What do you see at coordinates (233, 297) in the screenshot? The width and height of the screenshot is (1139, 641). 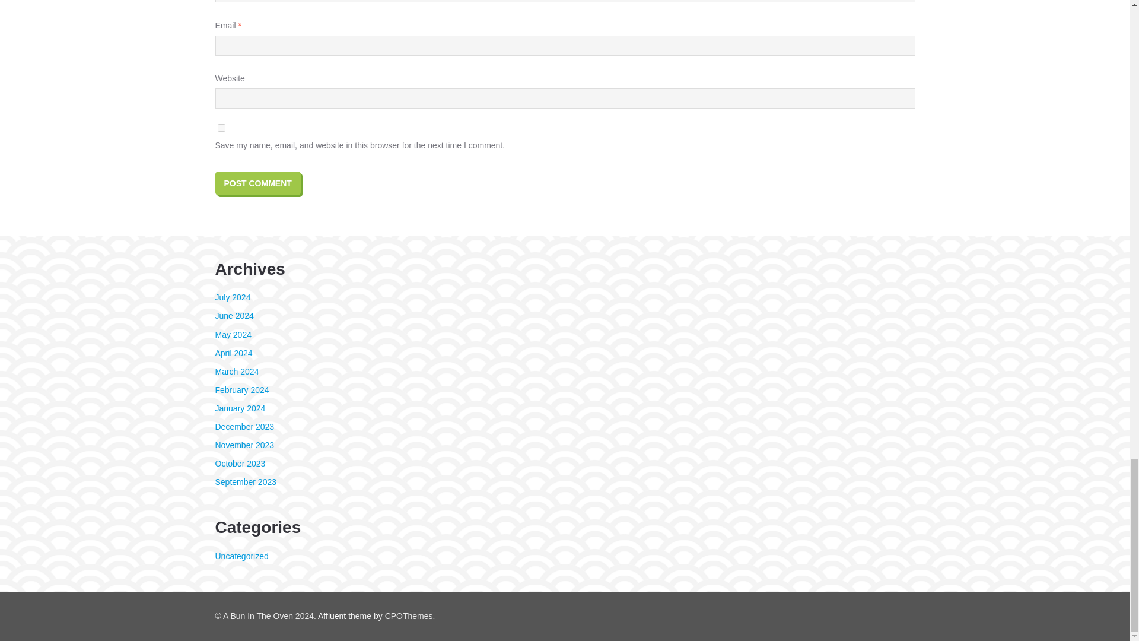 I see `July 2024` at bounding box center [233, 297].